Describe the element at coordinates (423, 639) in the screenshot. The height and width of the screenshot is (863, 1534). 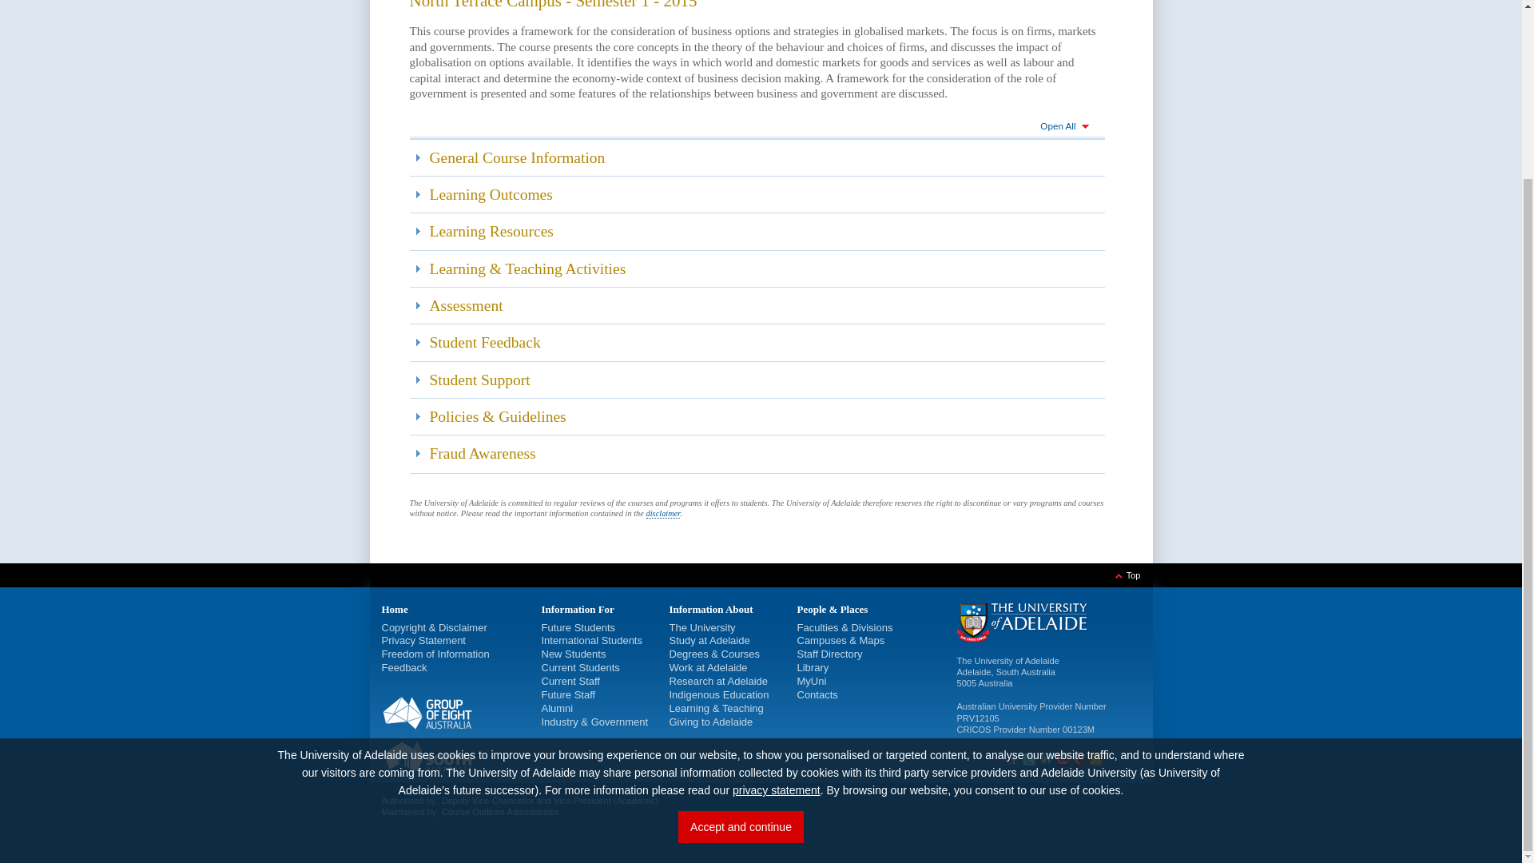
I see `Privacy Statement` at that location.